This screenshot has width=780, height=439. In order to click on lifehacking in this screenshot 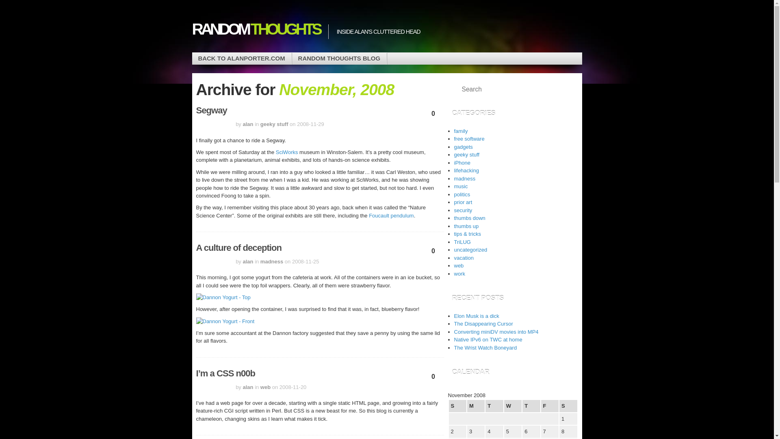, I will do `click(466, 170)`.